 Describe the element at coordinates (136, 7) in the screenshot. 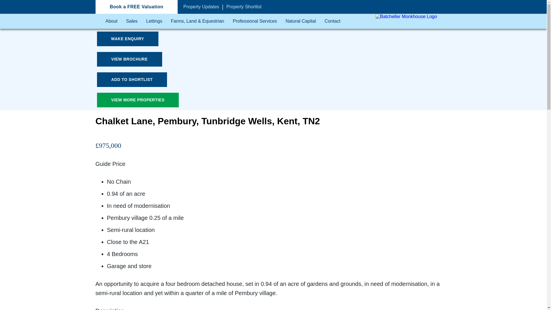

I see `Book a FREE Valuation` at that location.